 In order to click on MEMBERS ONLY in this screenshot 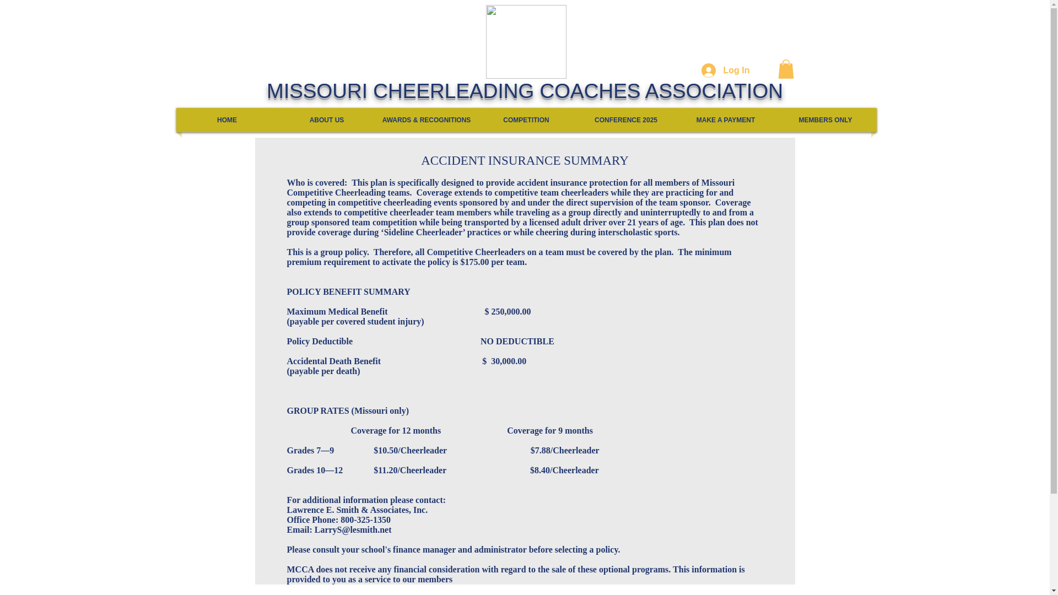, I will do `click(825, 120)`.